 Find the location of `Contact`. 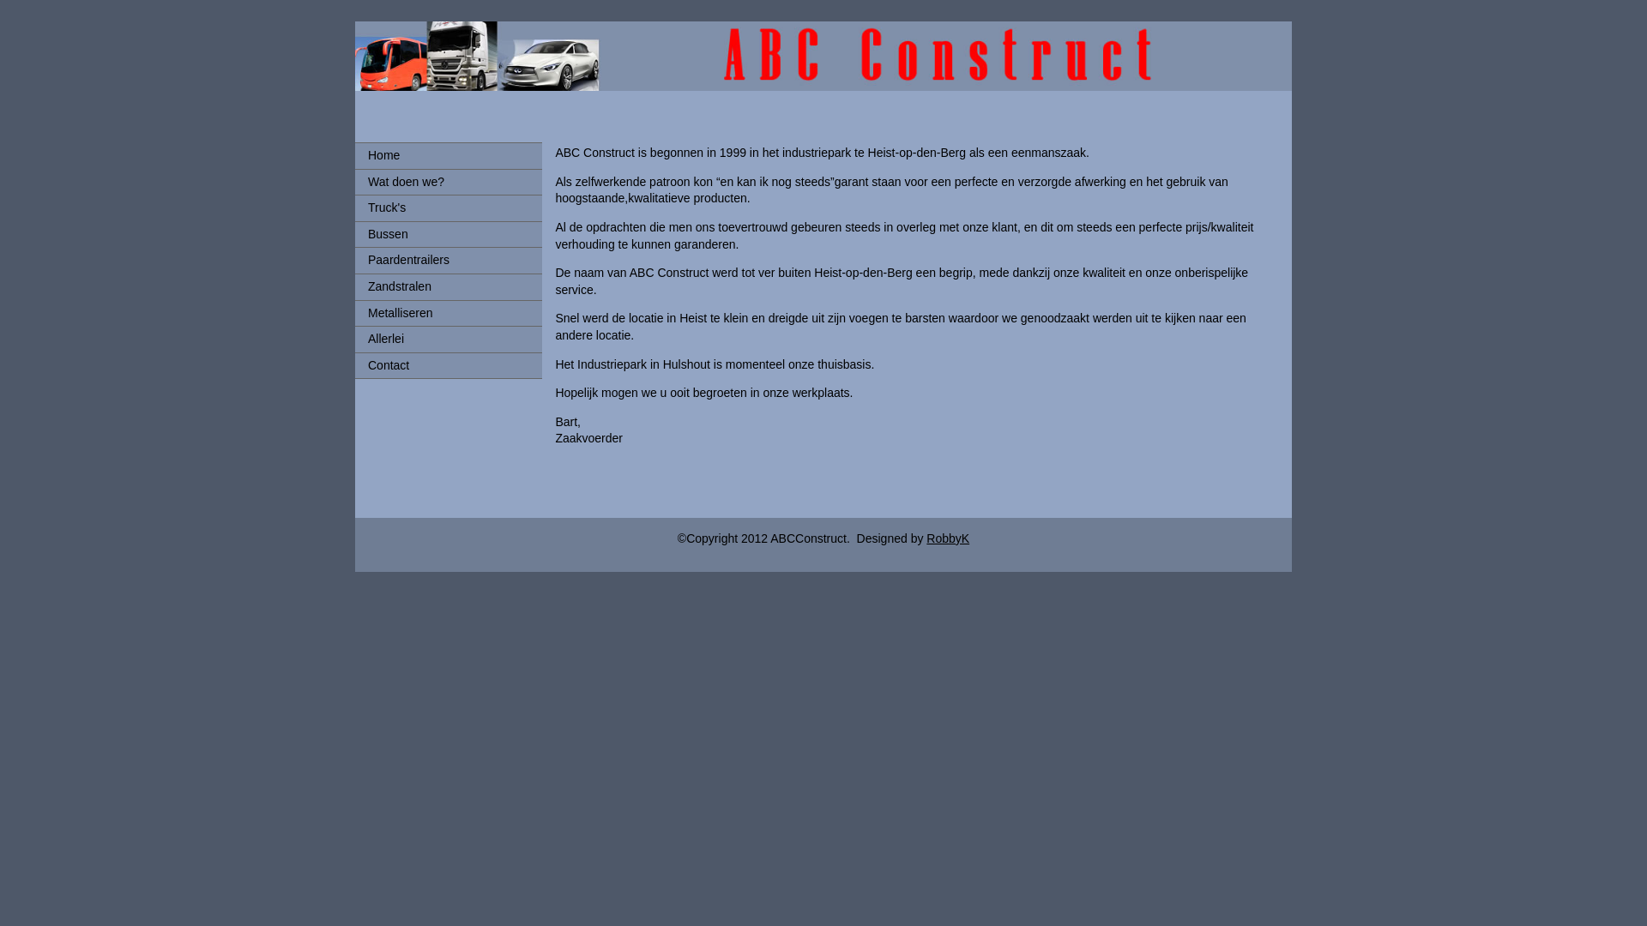

Contact is located at coordinates (449, 366).